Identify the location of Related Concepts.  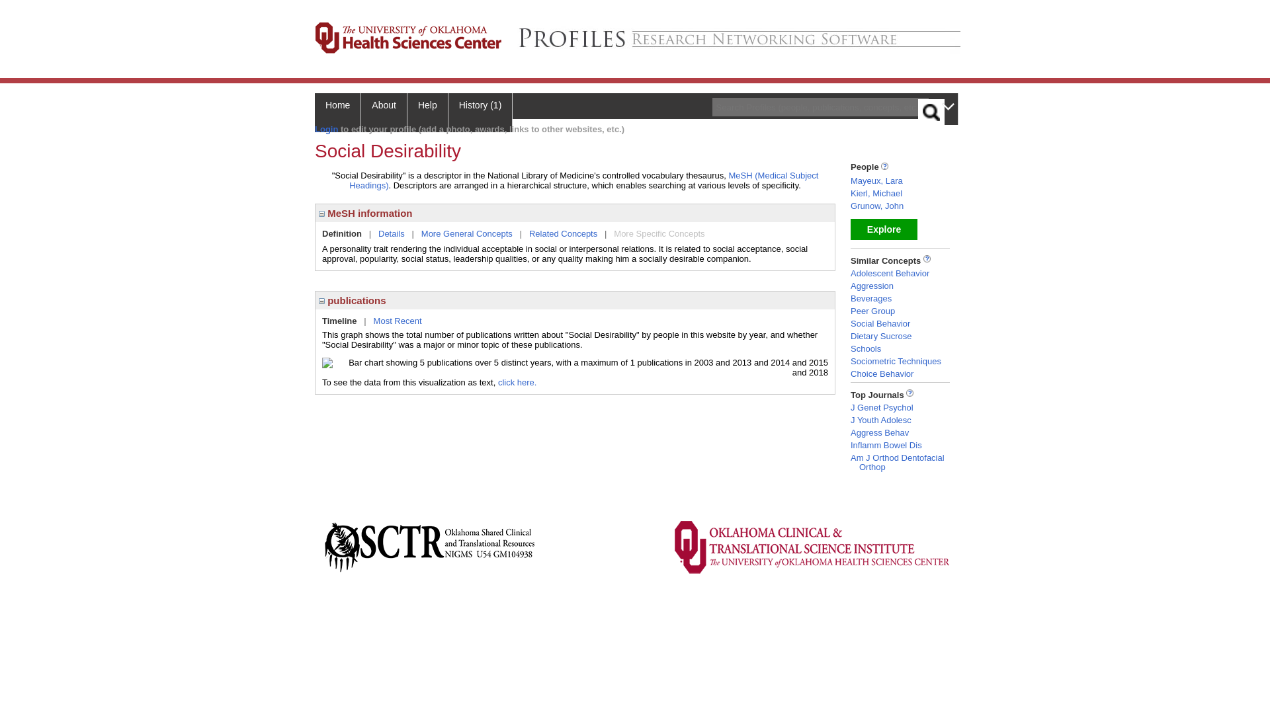
(563, 233).